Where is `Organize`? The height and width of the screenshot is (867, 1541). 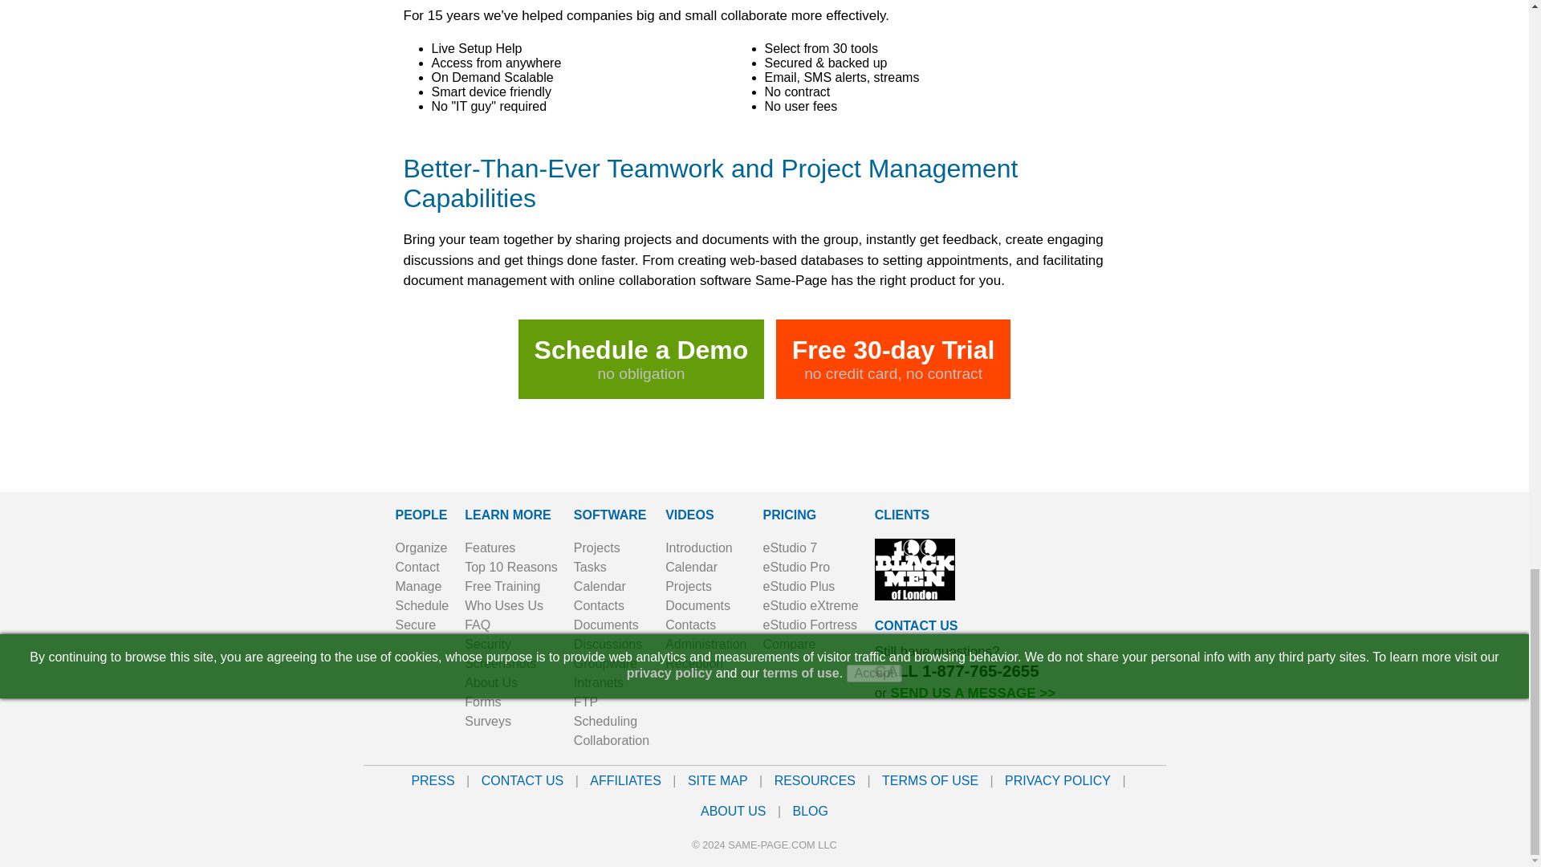
Organize is located at coordinates (421, 547).